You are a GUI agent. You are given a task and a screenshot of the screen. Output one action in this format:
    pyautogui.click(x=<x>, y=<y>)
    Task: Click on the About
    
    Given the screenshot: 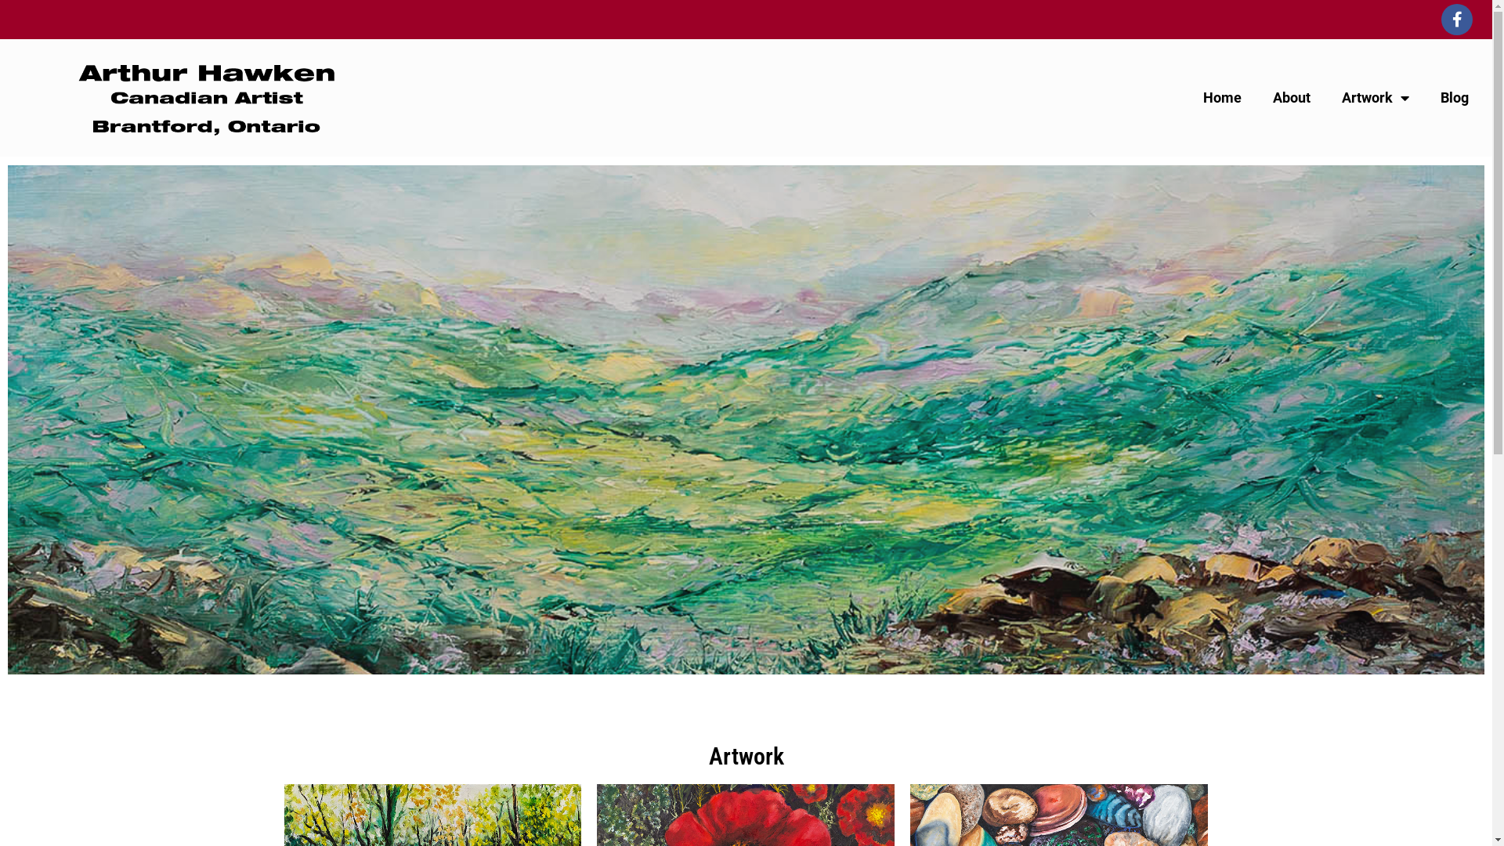 What is the action you would take?
    pyautogui.click(x=1292, y=98)
    